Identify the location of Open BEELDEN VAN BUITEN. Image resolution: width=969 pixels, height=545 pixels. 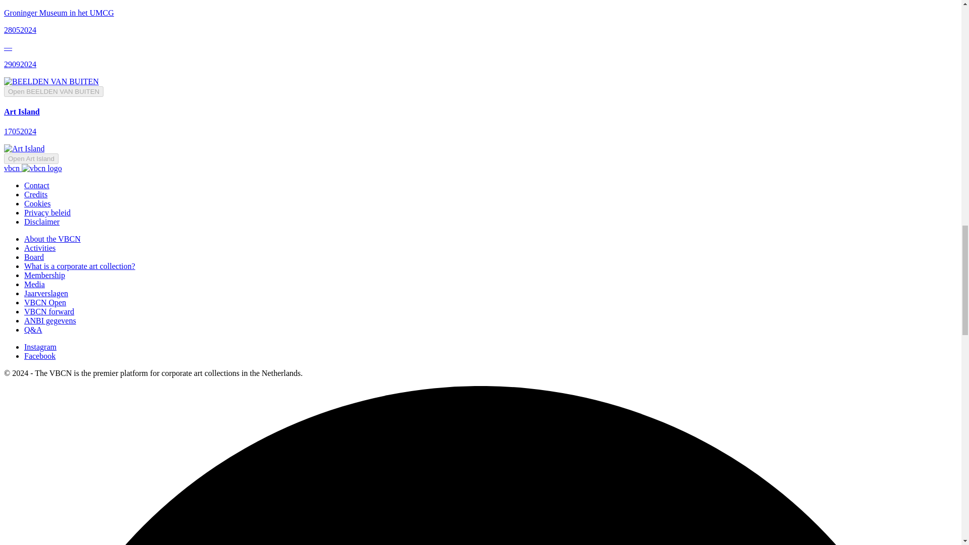
(53, 91).